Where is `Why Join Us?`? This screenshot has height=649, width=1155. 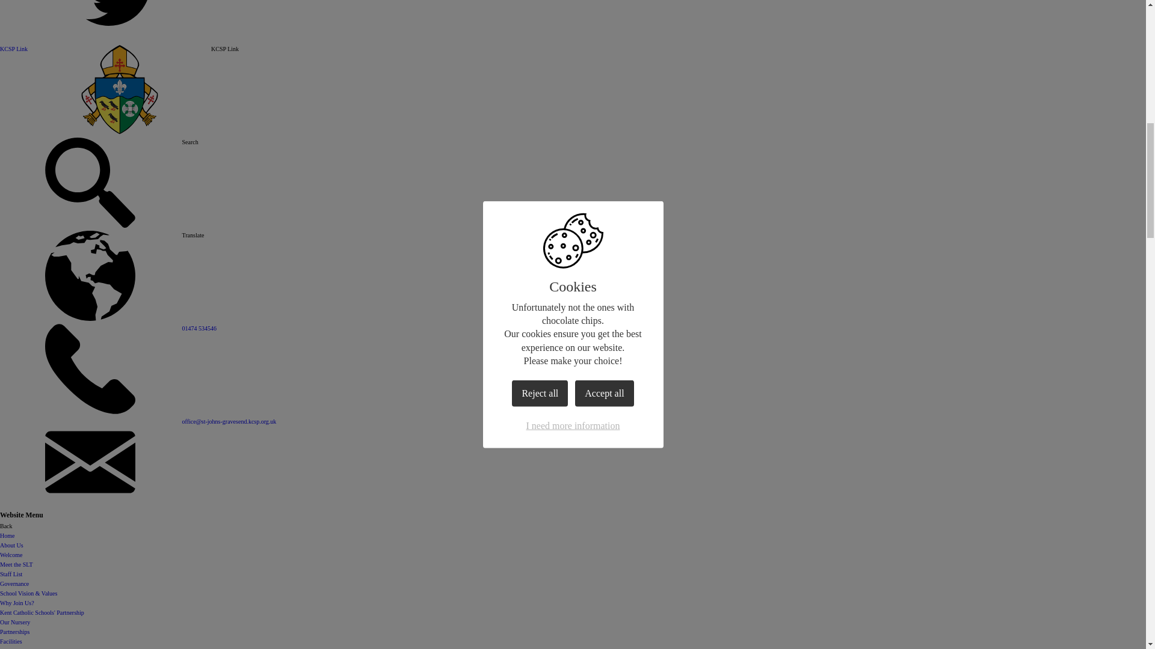 Why Join Us? is located at coordinates (17, 602).